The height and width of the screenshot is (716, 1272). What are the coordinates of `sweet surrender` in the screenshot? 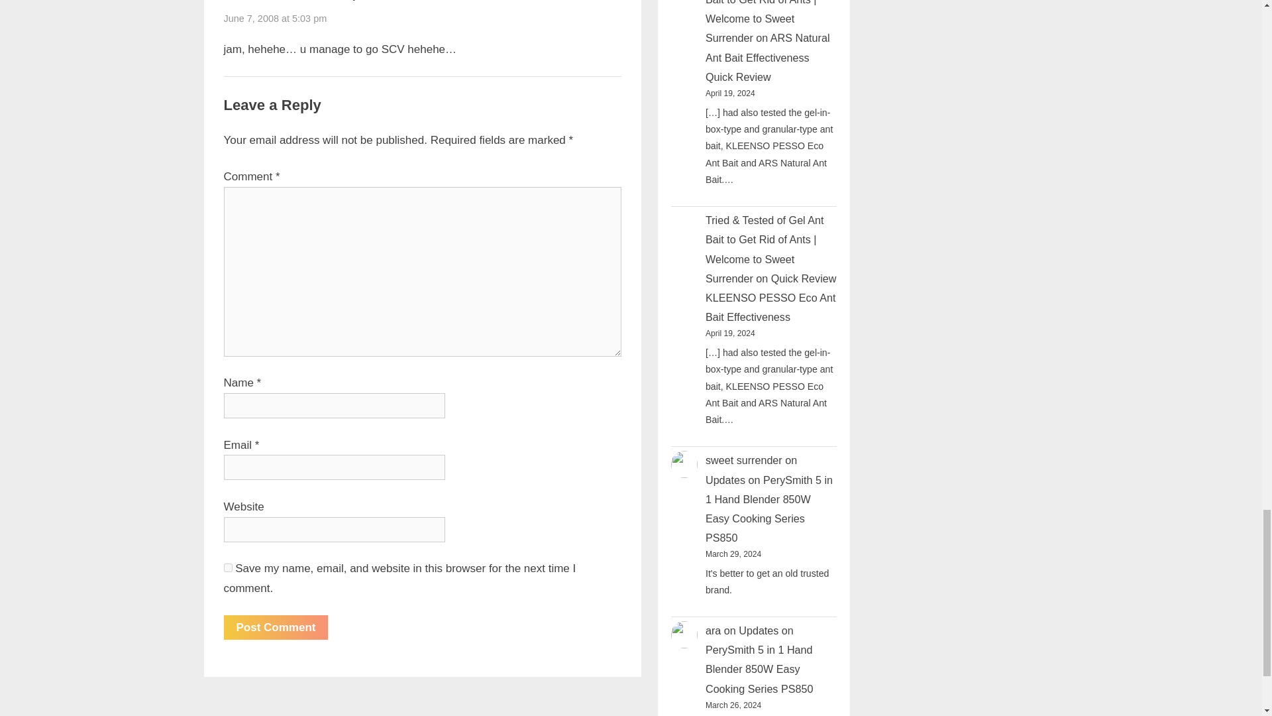 It's located at (292, 1).